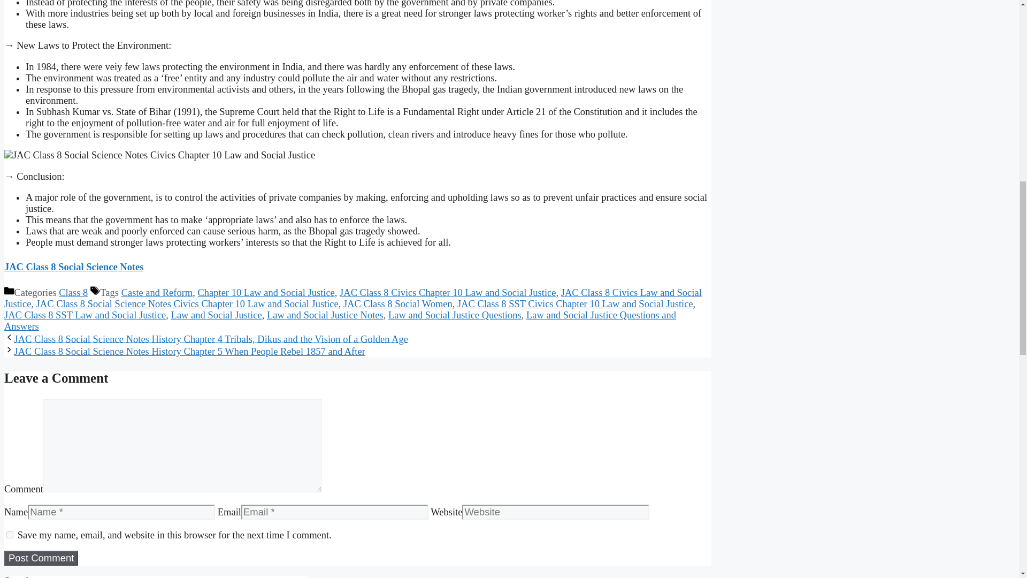  Describe the element at coordinates (325, 315) in the screenshot. I see `Law and Social Justice Notes` at that location.